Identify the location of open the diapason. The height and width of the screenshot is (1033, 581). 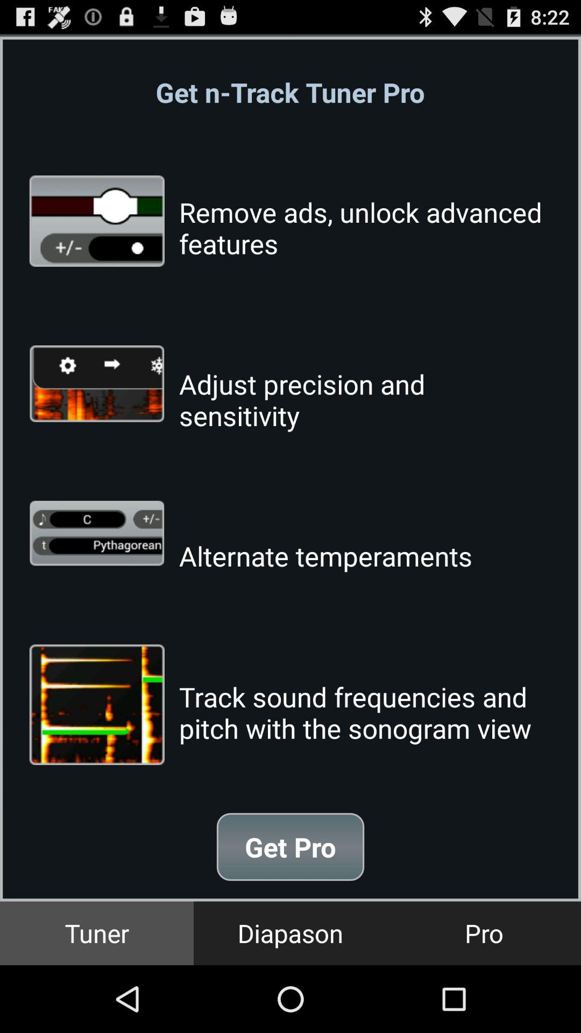
(290, 933).